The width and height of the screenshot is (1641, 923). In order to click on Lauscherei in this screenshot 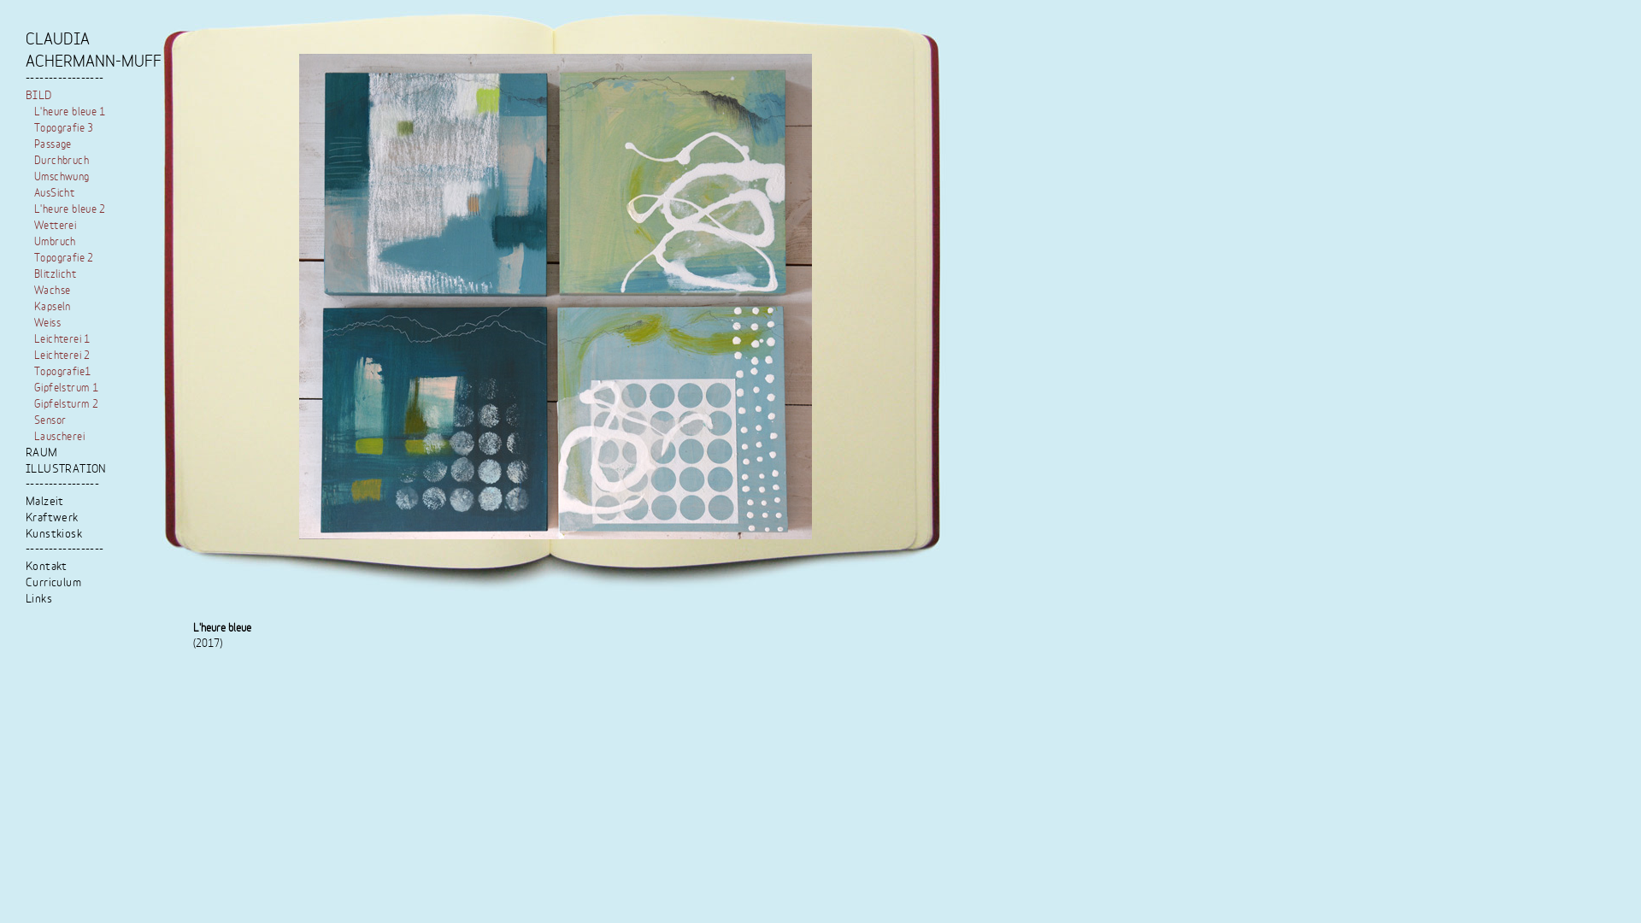, I will do `click(60, 437)`.